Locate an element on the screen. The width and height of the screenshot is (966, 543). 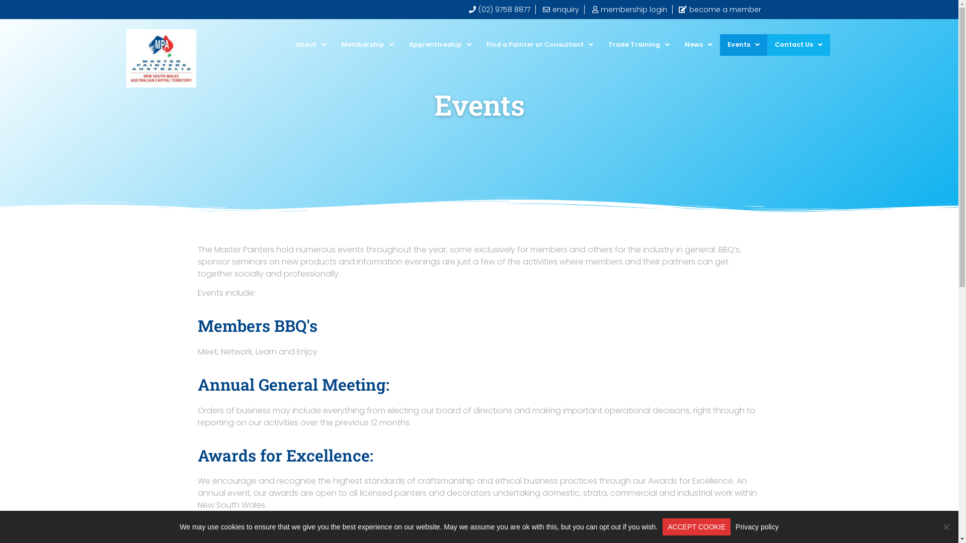
No is located at coordinates (946, 527).